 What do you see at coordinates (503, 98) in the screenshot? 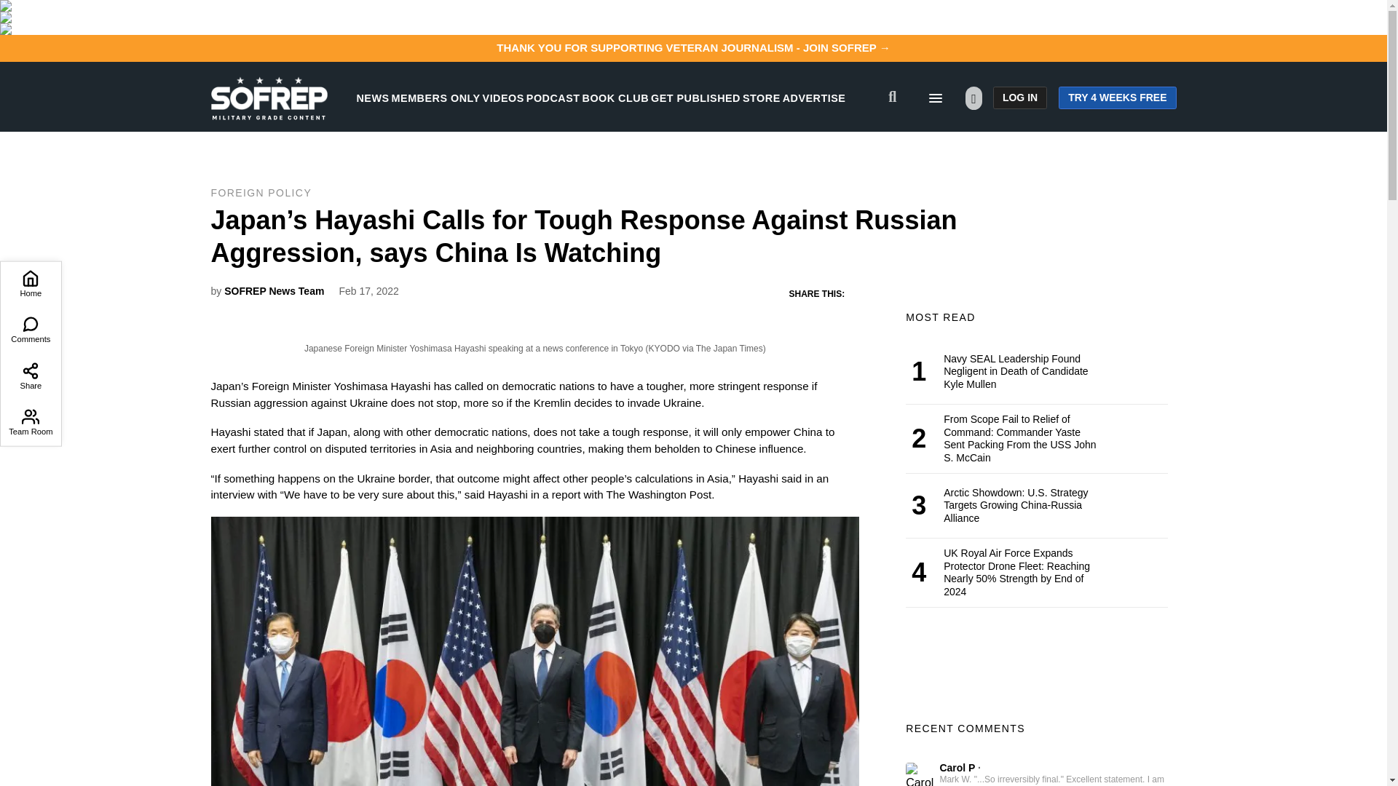
I see `VIDEOS` at bounding box center [503, 98].